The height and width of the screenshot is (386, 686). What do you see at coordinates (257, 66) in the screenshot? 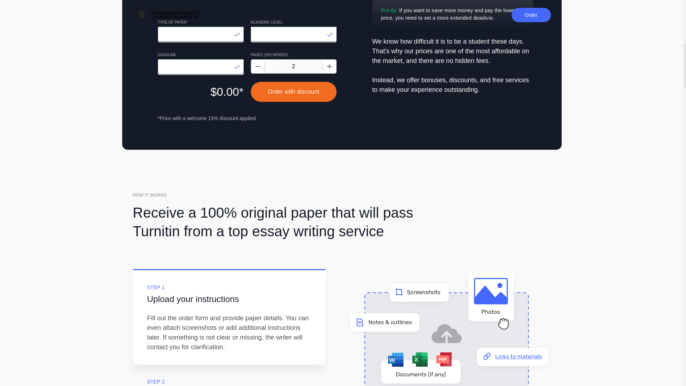
I see `Decrease` at bounding box center [257, 66].